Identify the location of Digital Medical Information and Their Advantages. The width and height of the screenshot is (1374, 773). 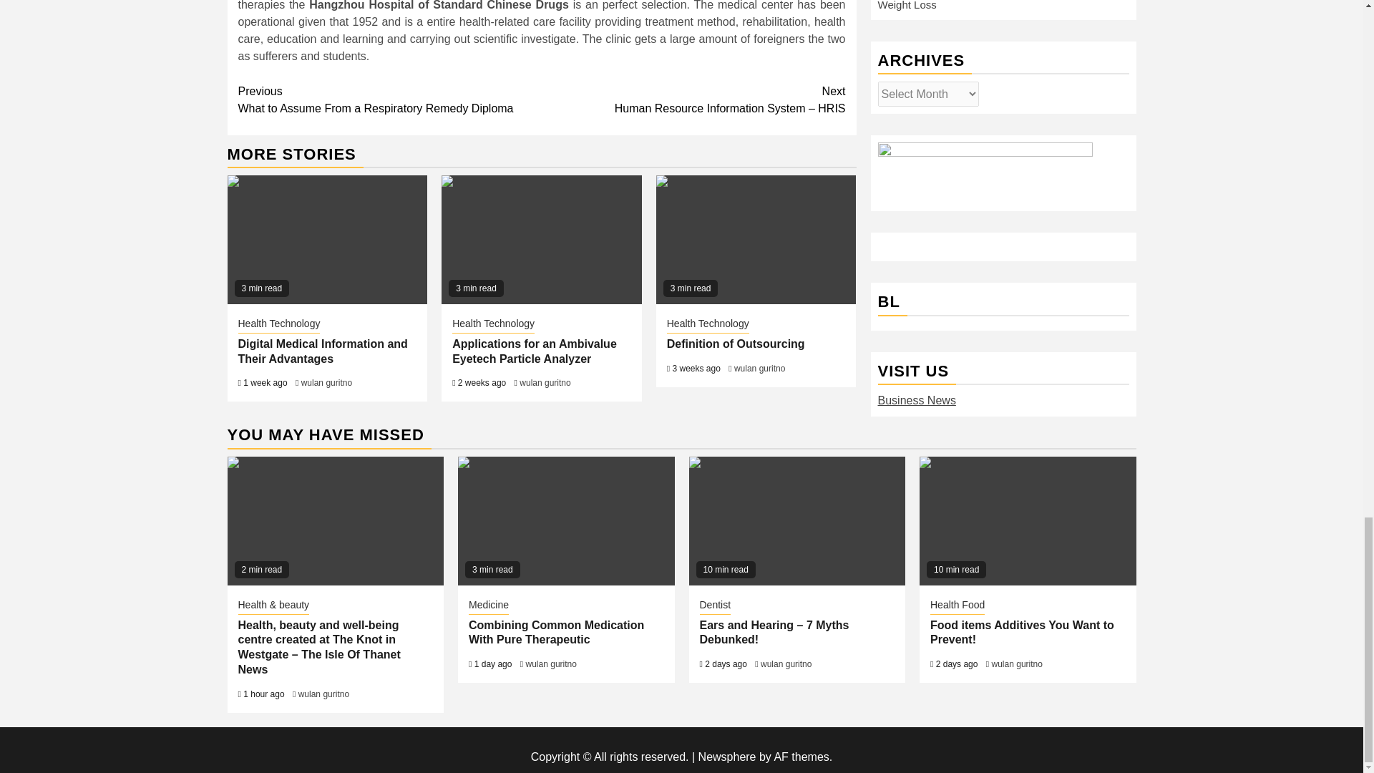
(328, 240).